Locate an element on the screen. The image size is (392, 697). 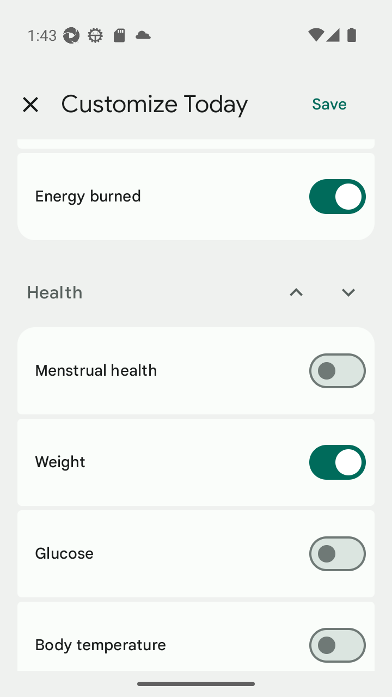
Save is located at coordinates (329, 105).